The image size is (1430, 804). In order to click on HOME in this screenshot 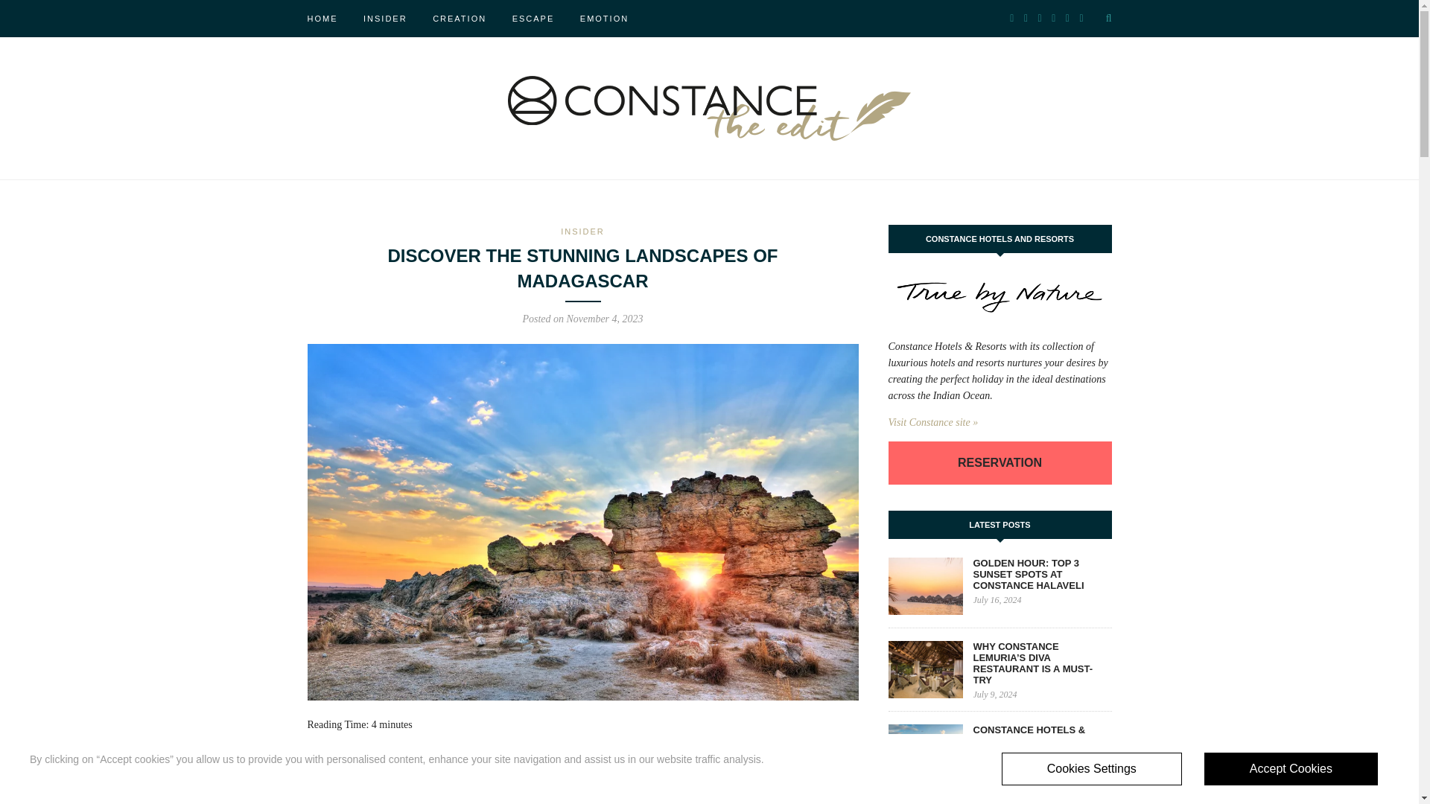, I will do `click(322, 18)`.